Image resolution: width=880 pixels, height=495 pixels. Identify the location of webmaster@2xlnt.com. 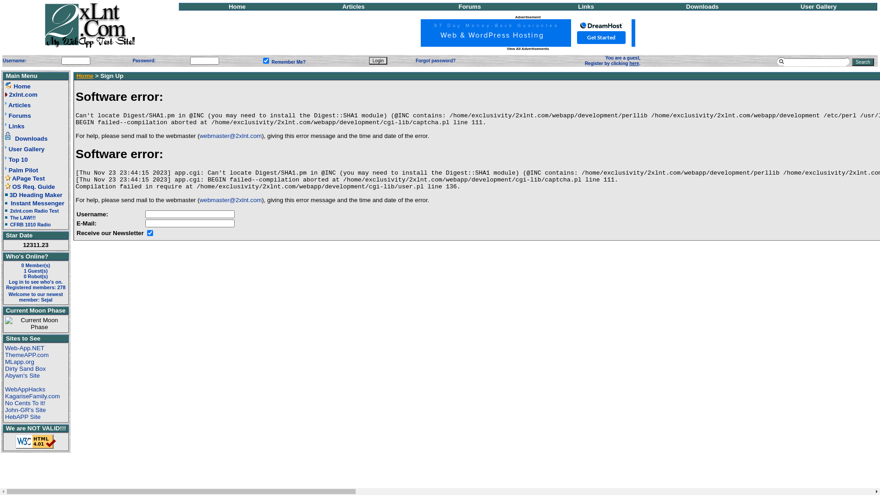
(231, 200).